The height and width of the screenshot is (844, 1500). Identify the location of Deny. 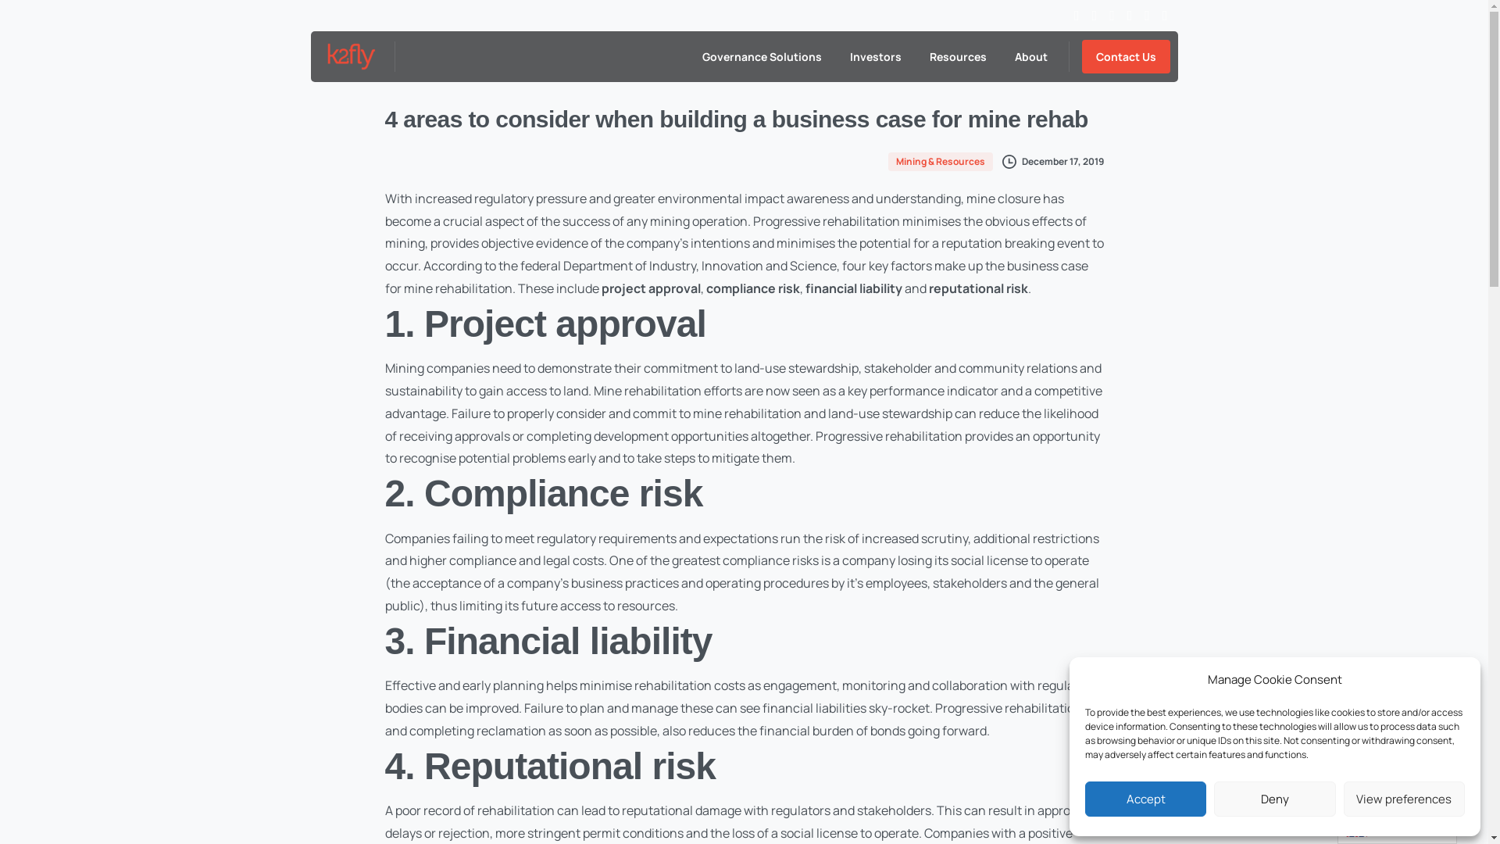
(1275, 799).